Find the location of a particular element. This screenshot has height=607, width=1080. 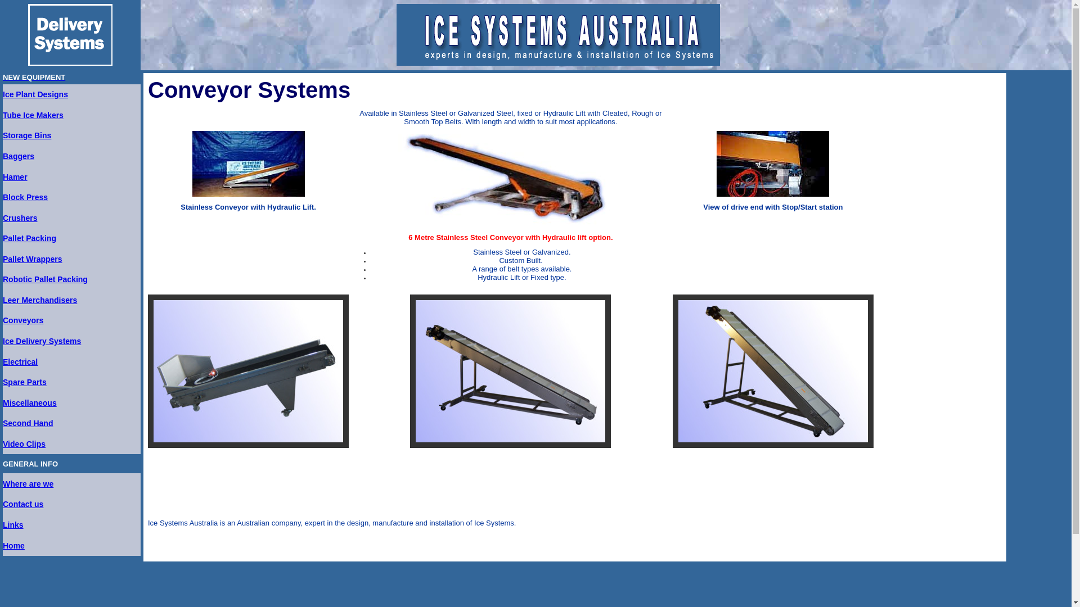

Contact us is located at coordinates (23, 504).